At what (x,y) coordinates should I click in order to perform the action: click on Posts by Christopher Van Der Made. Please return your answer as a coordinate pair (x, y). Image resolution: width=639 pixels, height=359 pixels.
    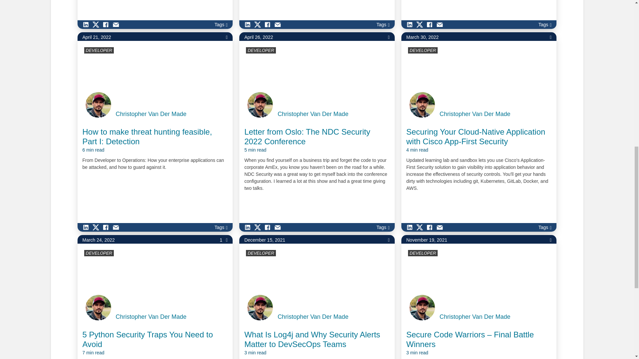
    Looking at the image, I should click on (475, 114).